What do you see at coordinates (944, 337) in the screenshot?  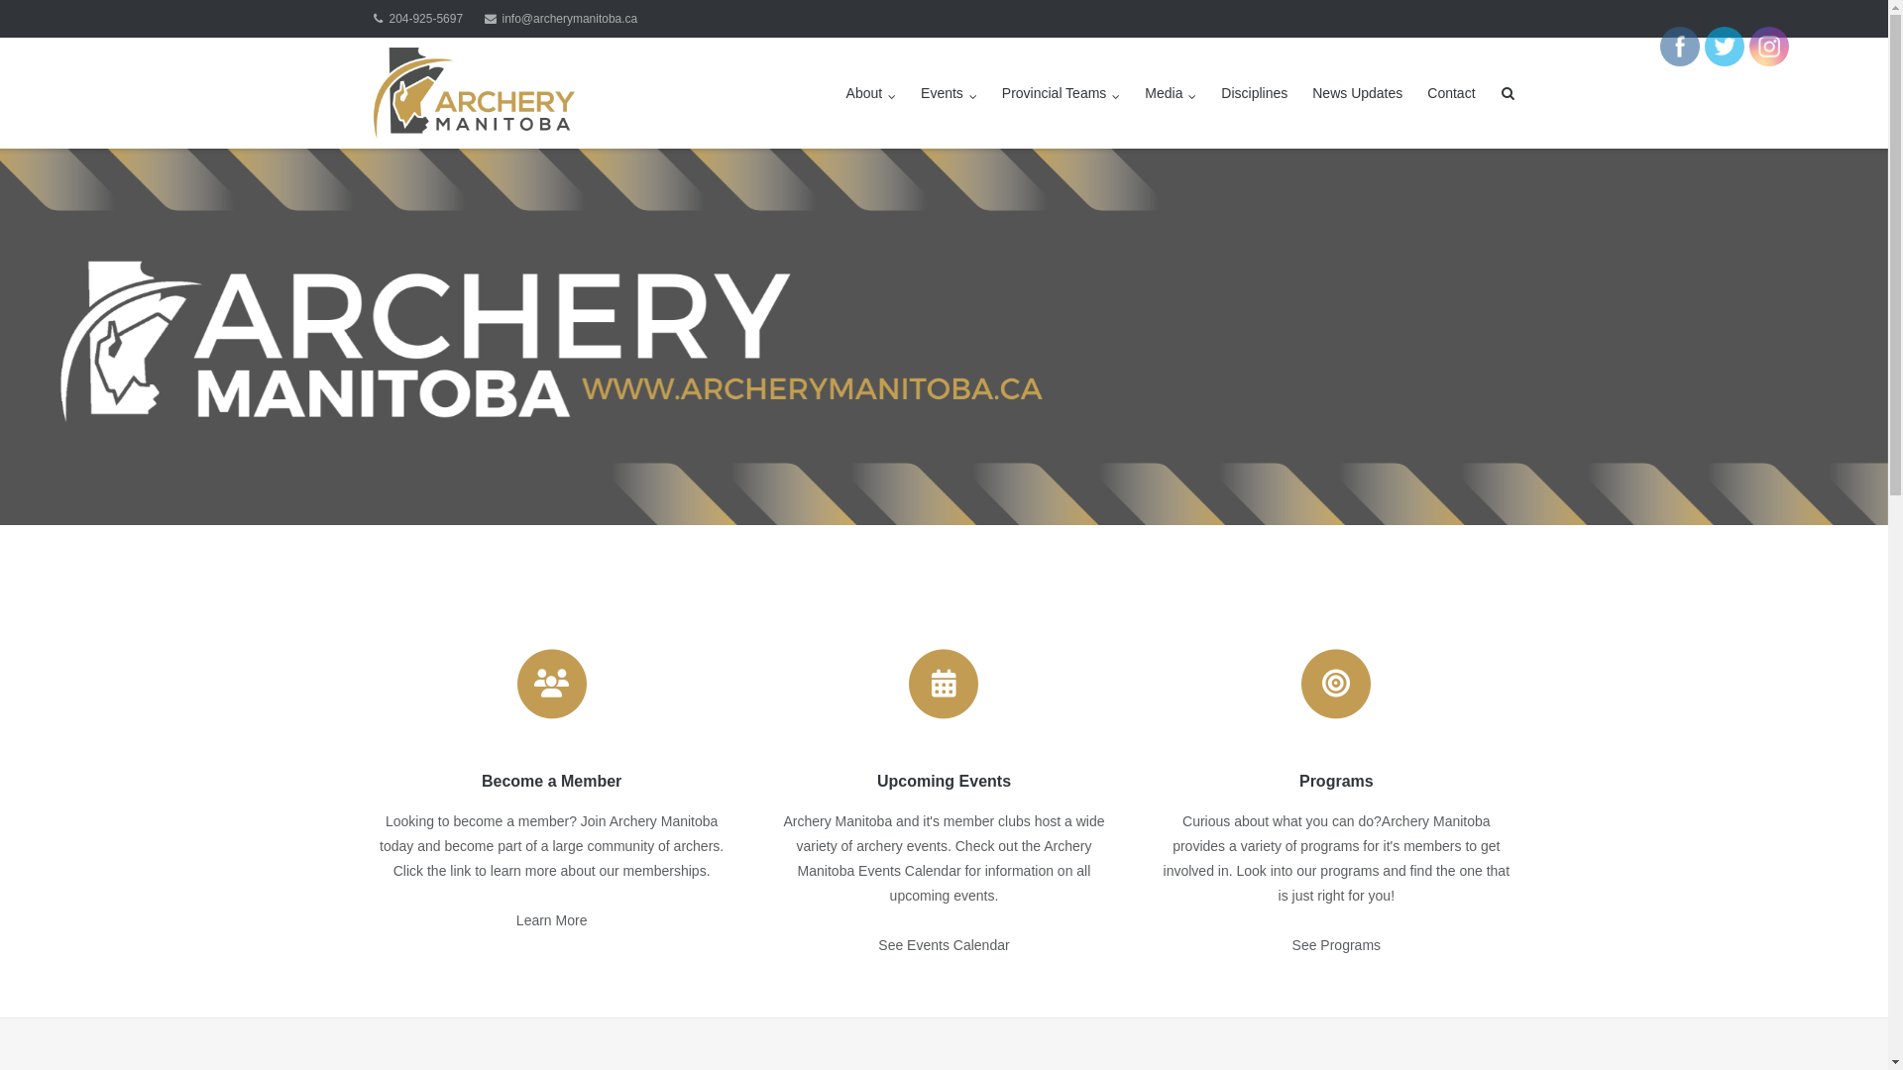 I see `Indoor Slider` at bounding box center [944, 337].